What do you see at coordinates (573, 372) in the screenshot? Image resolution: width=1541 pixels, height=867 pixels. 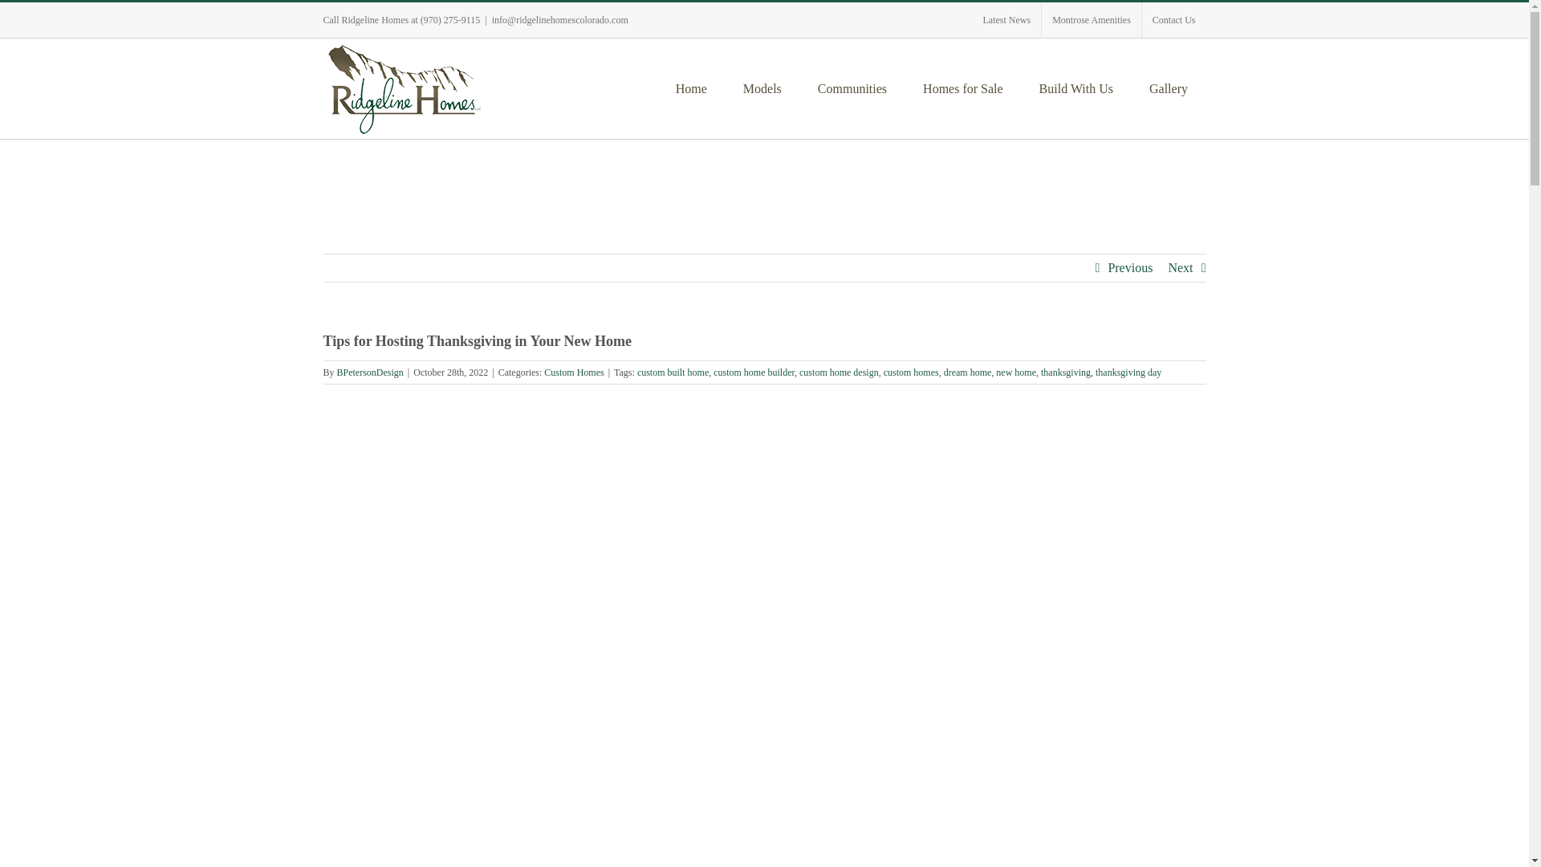 I see `Custom Homes` at bounding box center [573, 372].